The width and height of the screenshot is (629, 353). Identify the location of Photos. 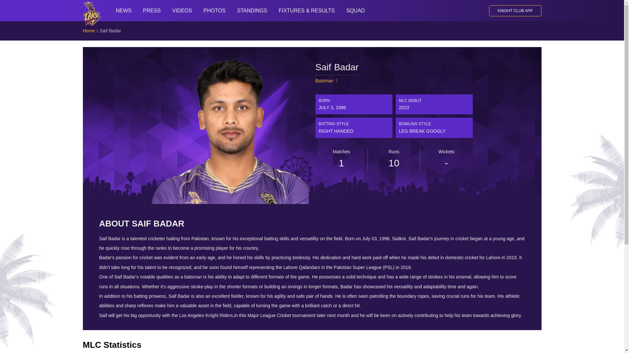
(214, 10).